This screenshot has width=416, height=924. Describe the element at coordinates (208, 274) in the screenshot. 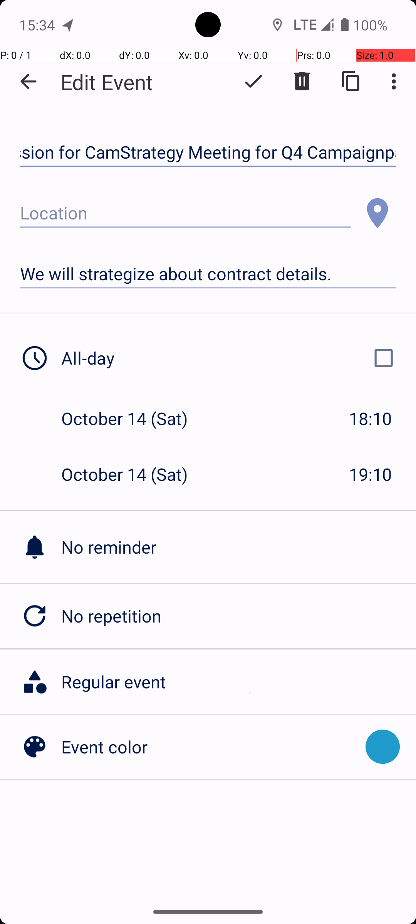

I see `We will strategize about contract details.` at that location.